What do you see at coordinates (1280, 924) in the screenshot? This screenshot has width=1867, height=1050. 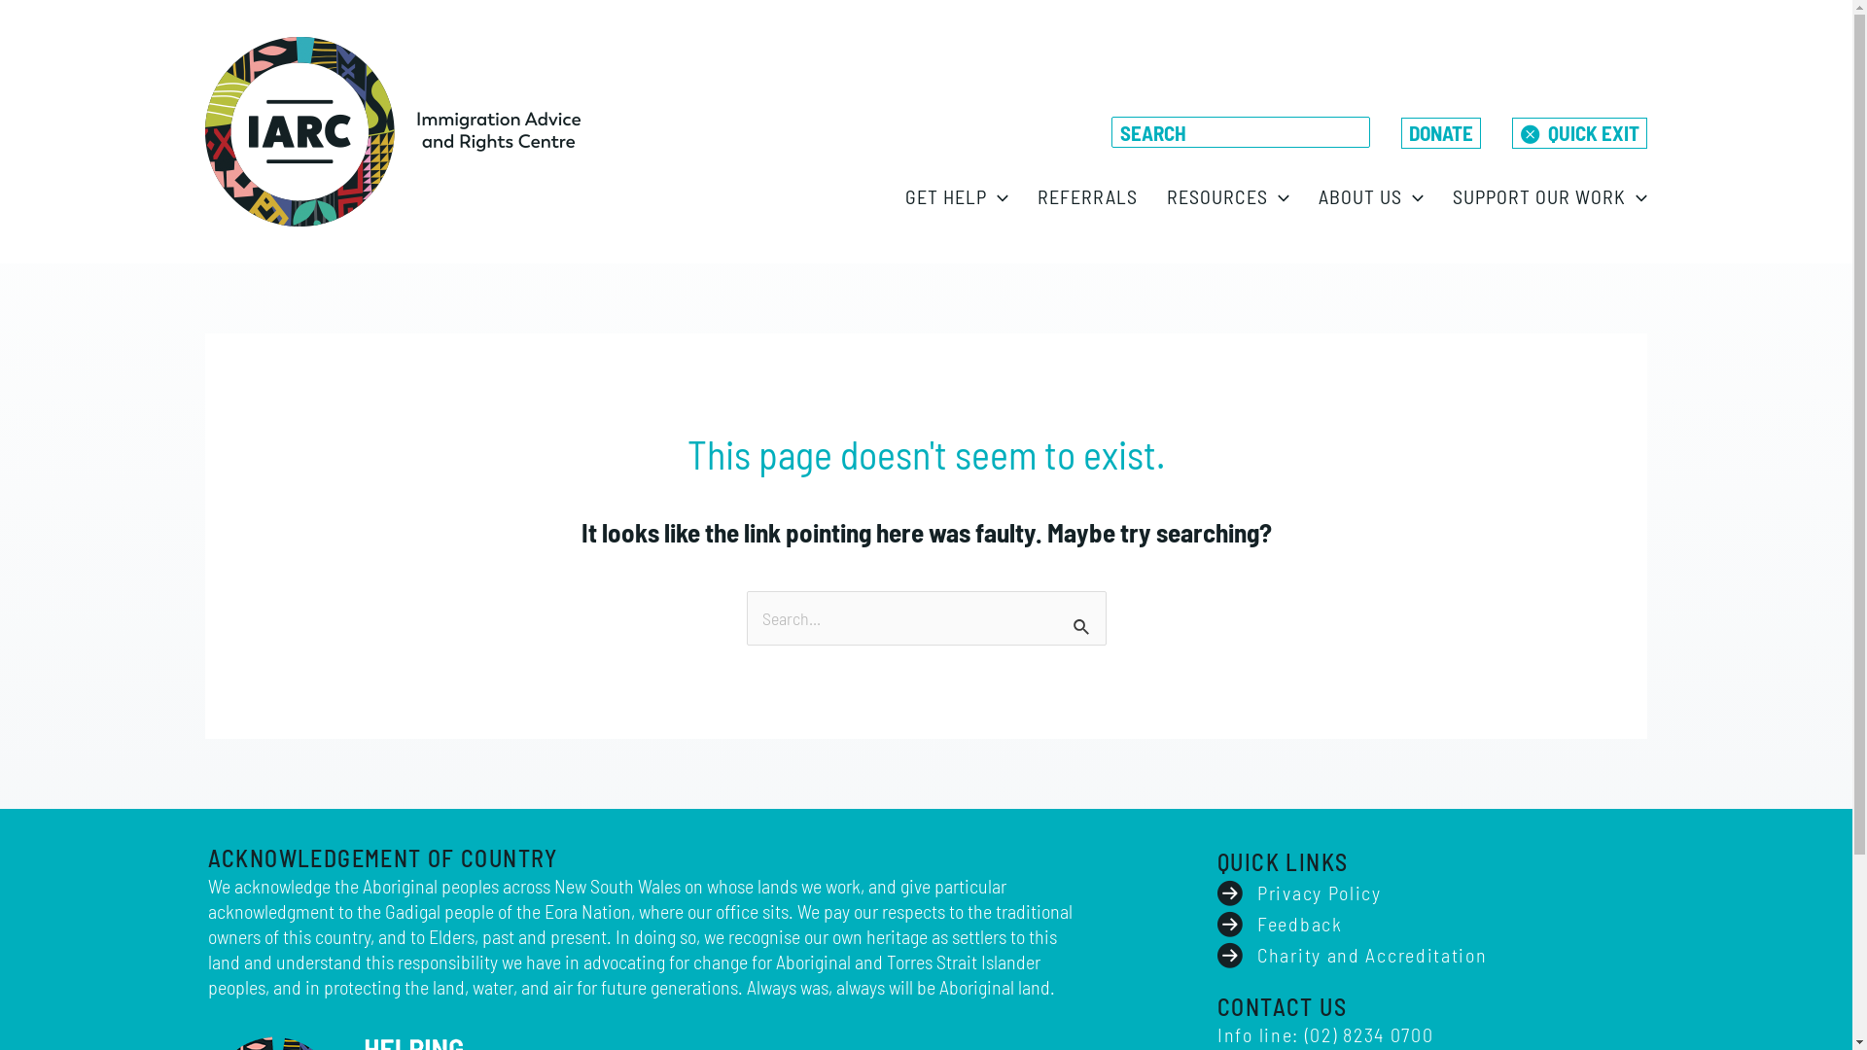 I see `Feedback` at bounding box center [1280, 924].